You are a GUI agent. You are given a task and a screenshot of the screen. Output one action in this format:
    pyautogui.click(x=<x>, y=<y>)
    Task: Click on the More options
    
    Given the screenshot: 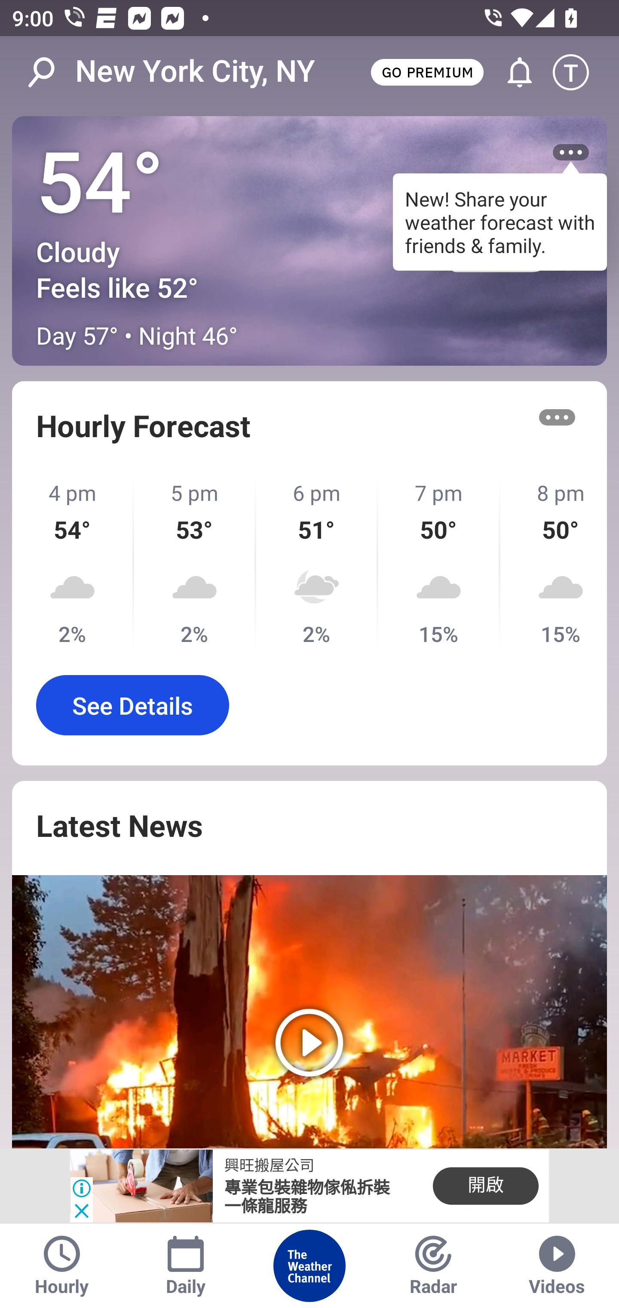 What is the action you would take?
    pyautogui.click(x=557, y=417)
    